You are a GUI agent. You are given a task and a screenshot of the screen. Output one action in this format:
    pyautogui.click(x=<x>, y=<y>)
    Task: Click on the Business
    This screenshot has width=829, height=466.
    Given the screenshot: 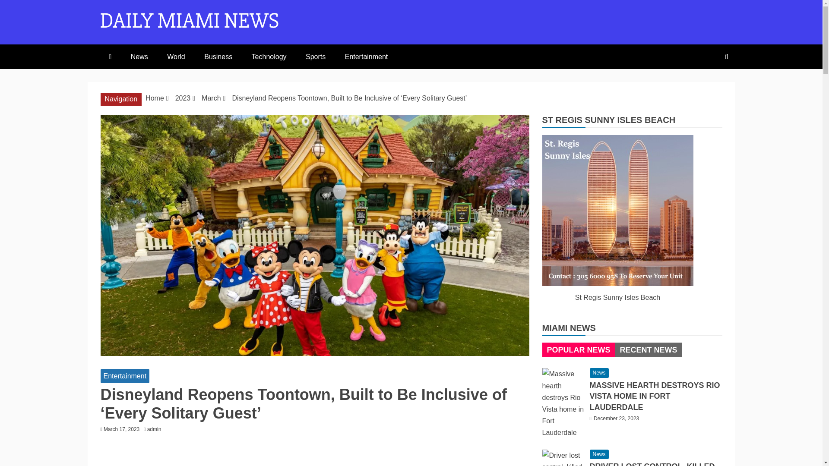 What is the action you would take?
    pyautogui.click(x=218, y=56)
    